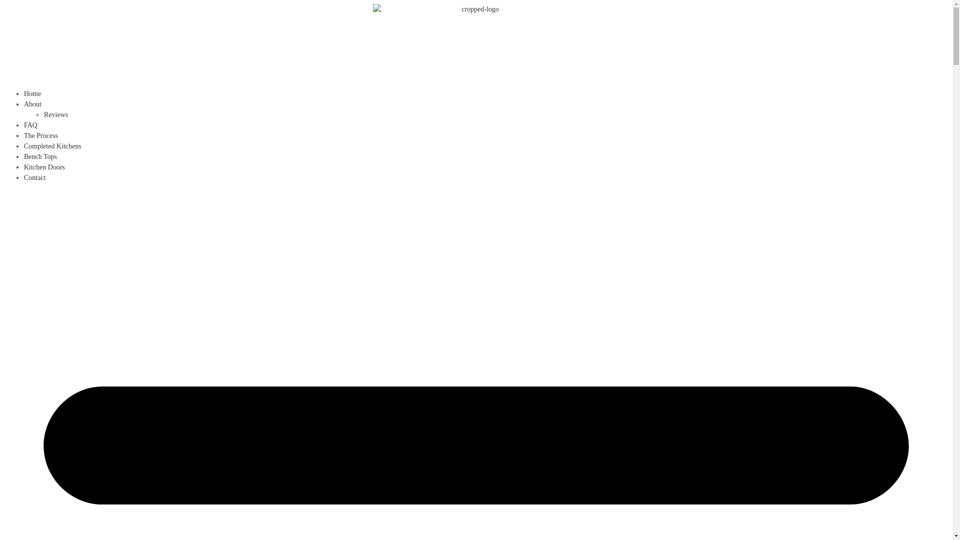  Describe the element at coordinates (53, 146) in the screenshot. I see `Completed Kitchens` at that location.